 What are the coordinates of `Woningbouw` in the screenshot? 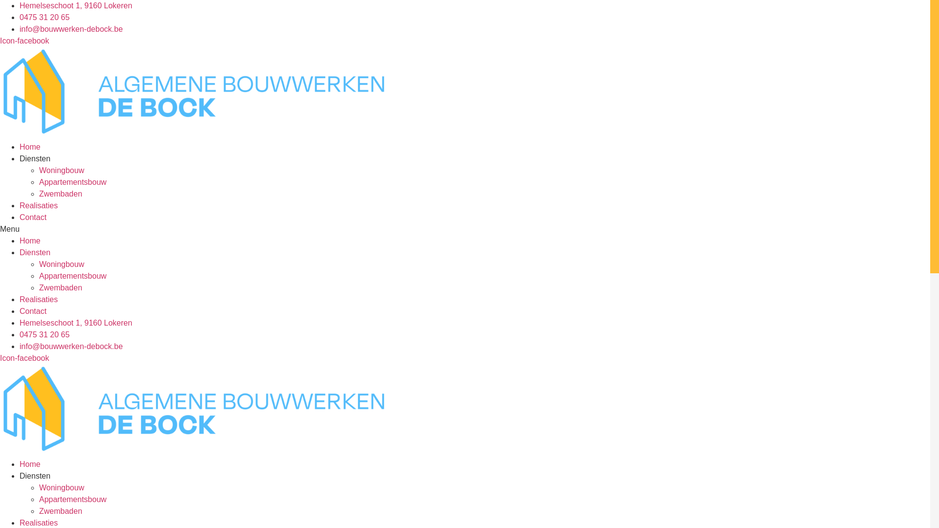 It's located at (62, 264).